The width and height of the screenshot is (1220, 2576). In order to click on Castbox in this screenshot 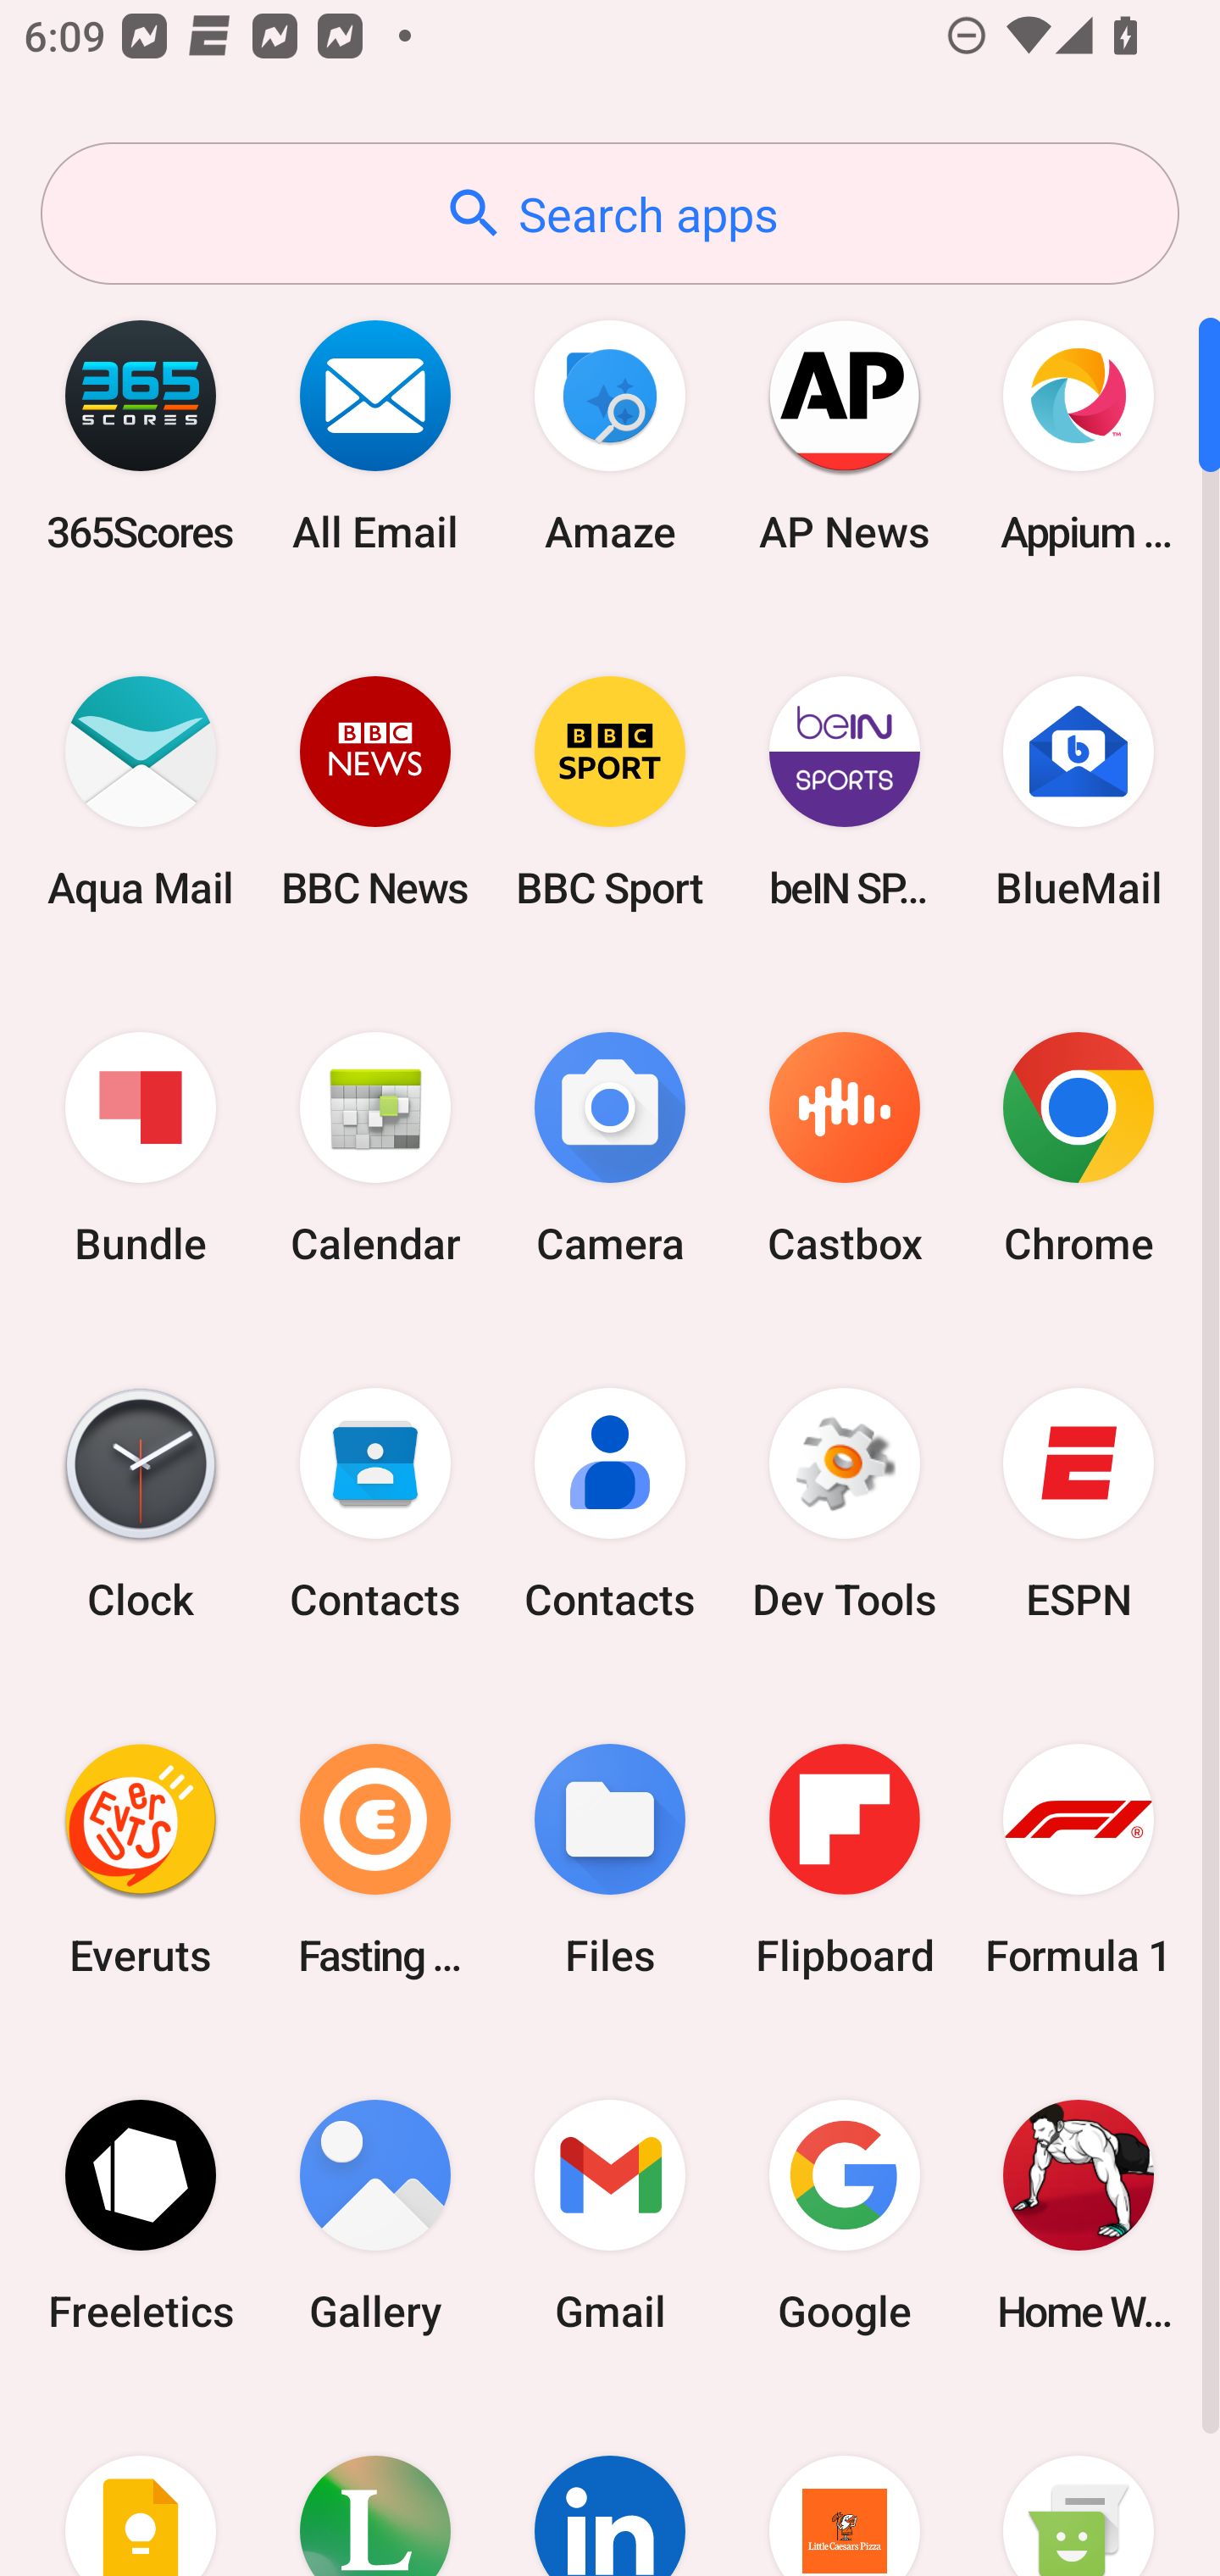, I will do `click(844, 1149)`.